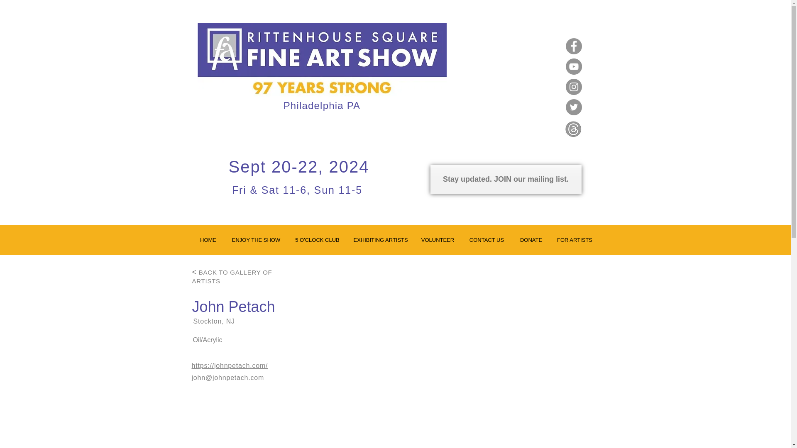 This screenshot has width=797, height=448. What do you see at coordinates (523, 202) in the screenshot?
I see `June 2024 STUDENT Application` at bounding box center [523, 202].